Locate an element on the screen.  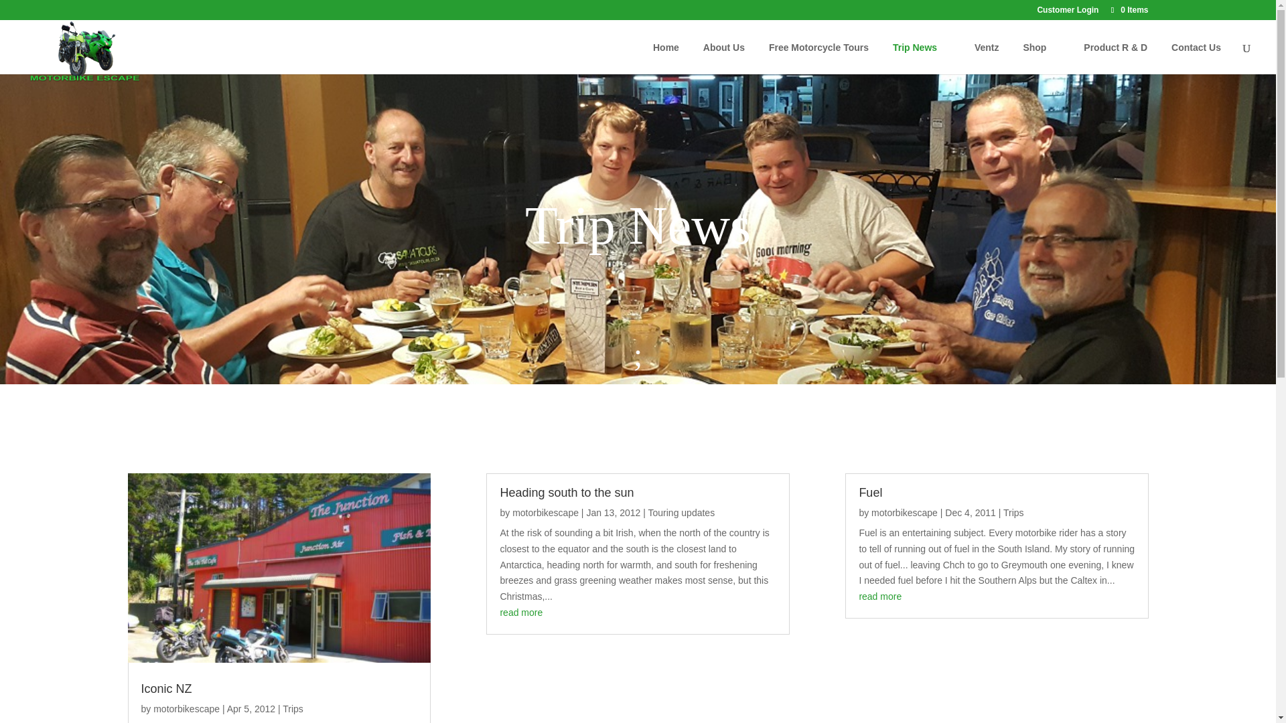
Posts by motorbikescape is located at coordinates (904, 513).